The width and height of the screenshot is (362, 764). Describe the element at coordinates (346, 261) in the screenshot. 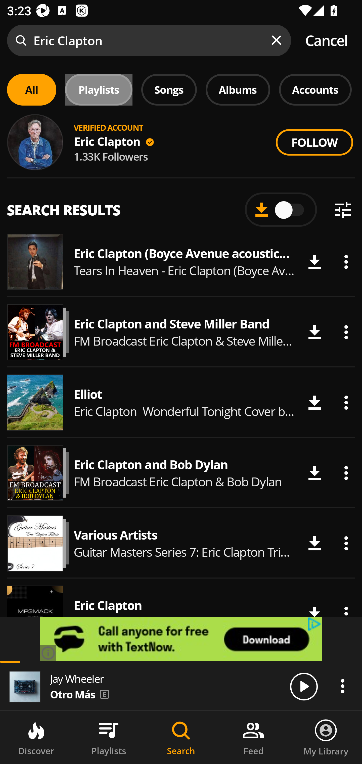

I see `Actions` at that location.